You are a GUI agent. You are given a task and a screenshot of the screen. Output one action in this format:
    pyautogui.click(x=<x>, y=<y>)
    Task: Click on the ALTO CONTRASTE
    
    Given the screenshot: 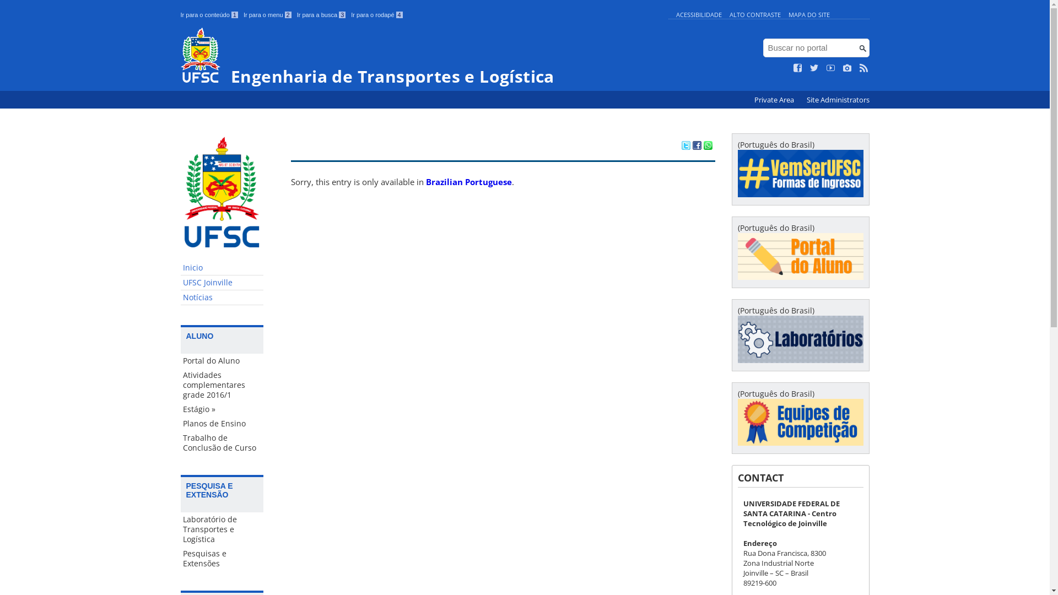 What is the action you would take?
    pyautogui.click(x=755, y=14)
    